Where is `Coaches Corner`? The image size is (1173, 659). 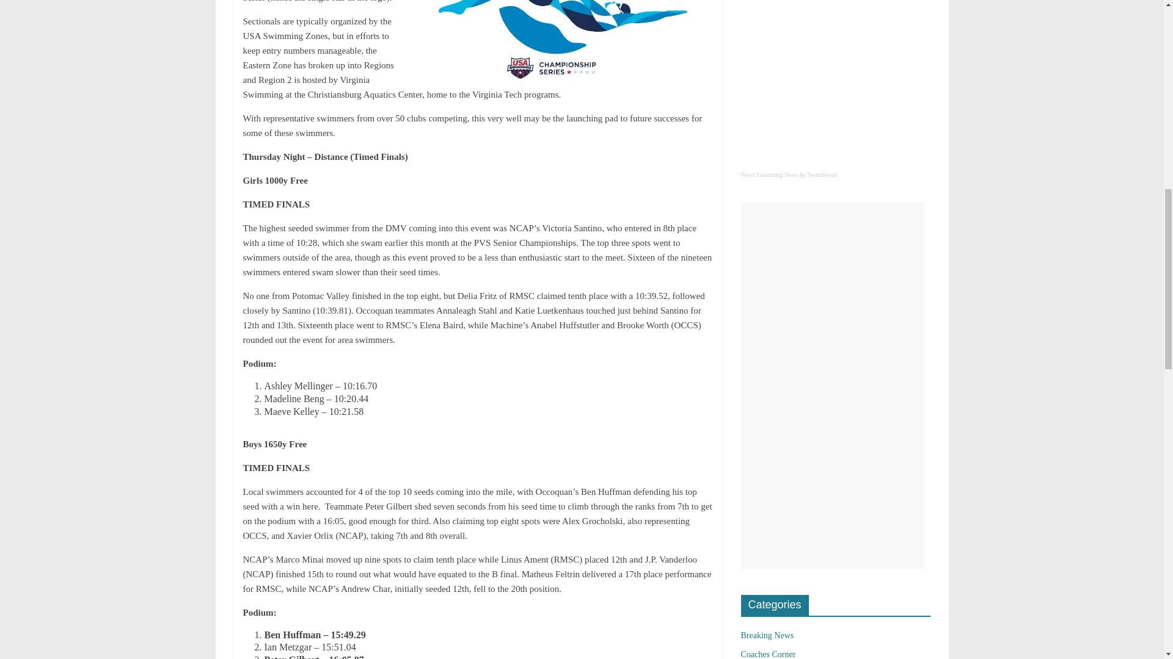 Coaches Corner is located at coordinates (767, 654).